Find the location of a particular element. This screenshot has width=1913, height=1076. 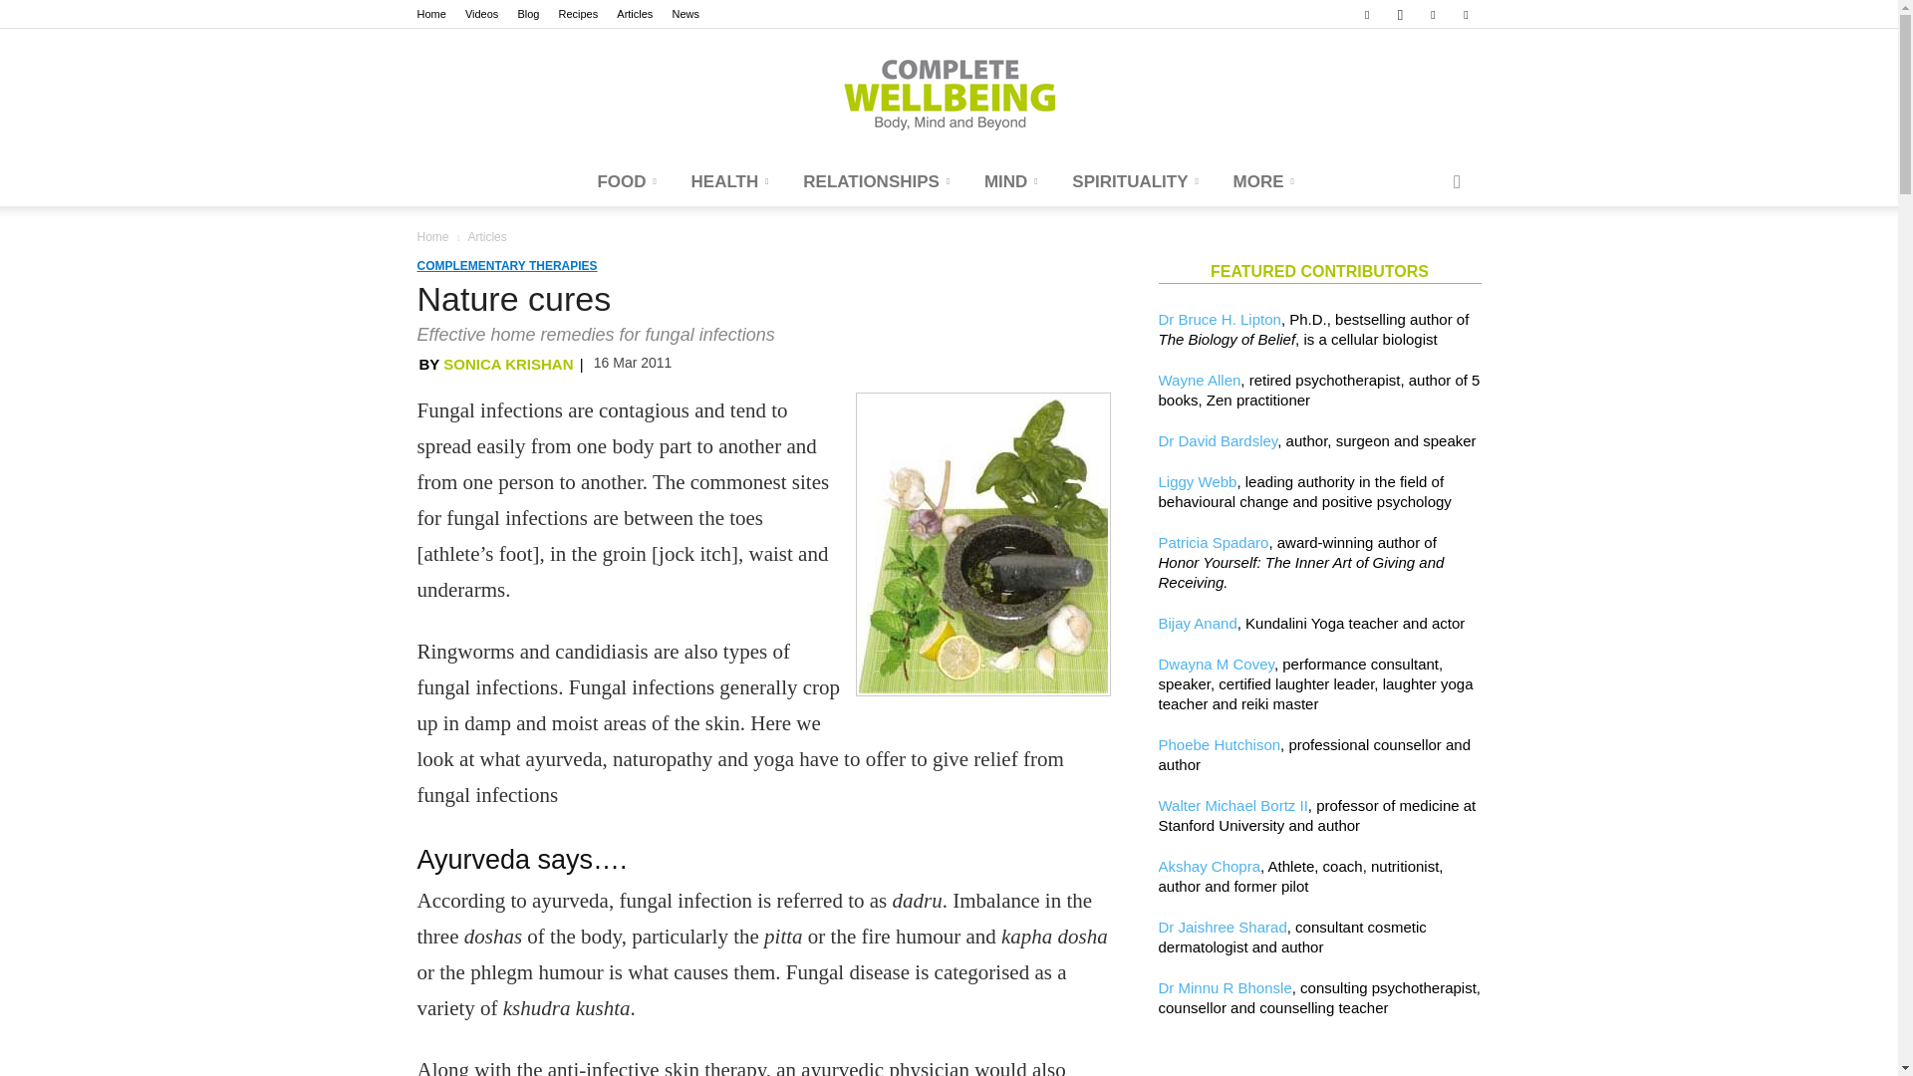

Twitter is located at coordinates (1465, 14).